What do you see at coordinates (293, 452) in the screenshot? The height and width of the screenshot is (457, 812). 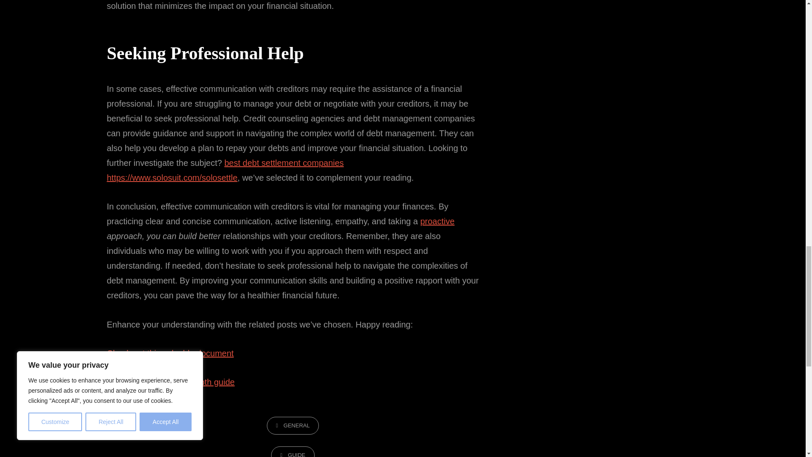 I see `GUIDE` at bounding box center [293, 452].